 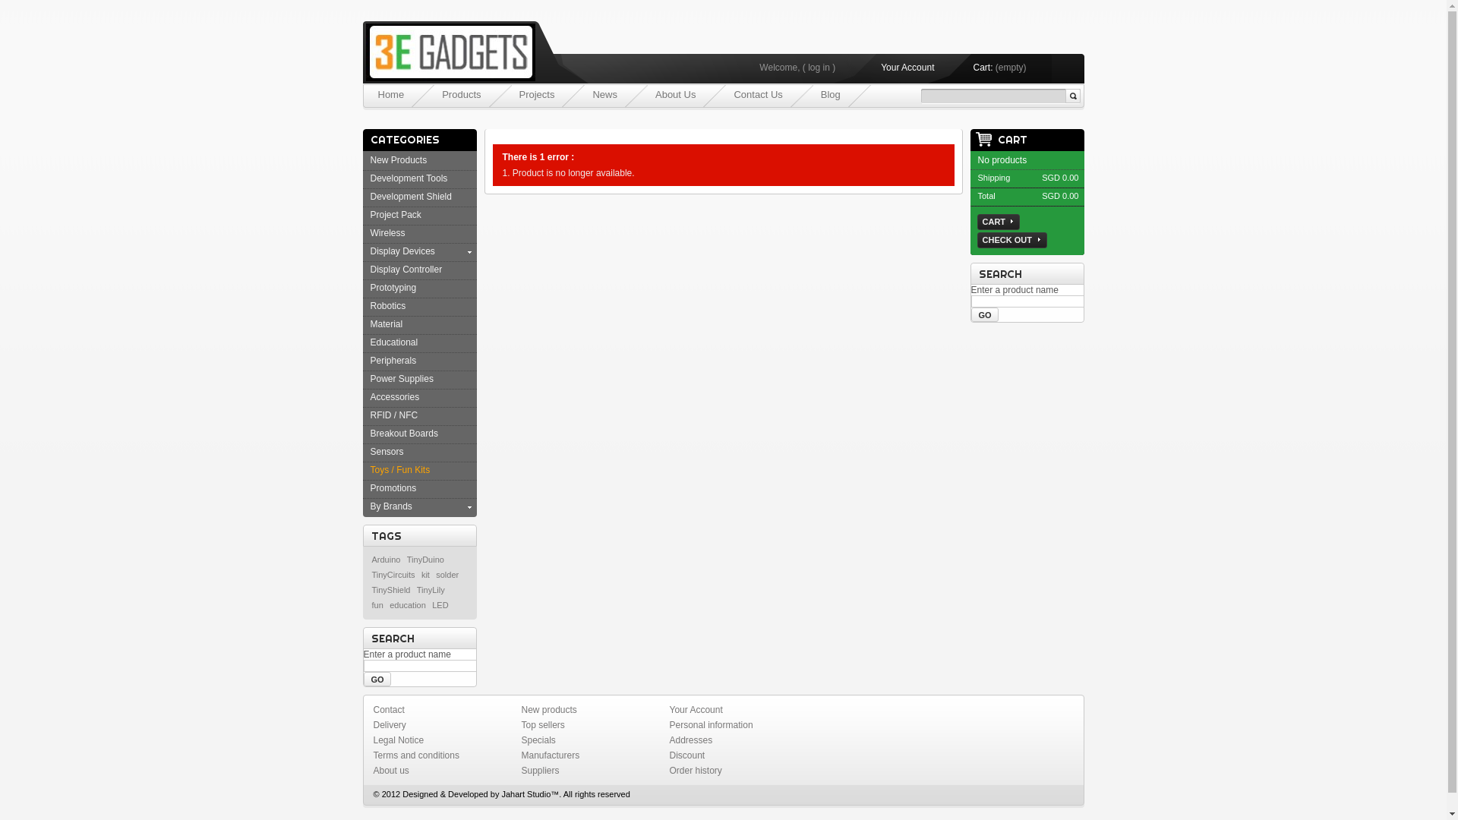 What do you see at coordinates (393, 575) in the screenshot?
I see `TinyCircuits` at bounding box center [393, 575].